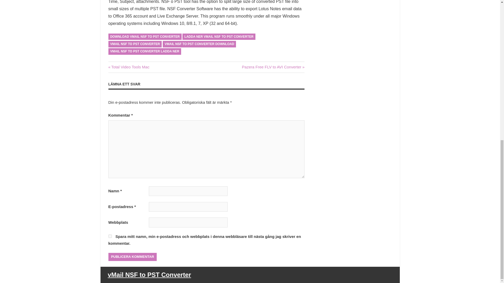 Image resolution: width=504 pixels, height=283 pixels. What do you see at coordinates (132, 257) in the screenshot?
I see `Publicera kommentar` at bounding box center [132, 257].